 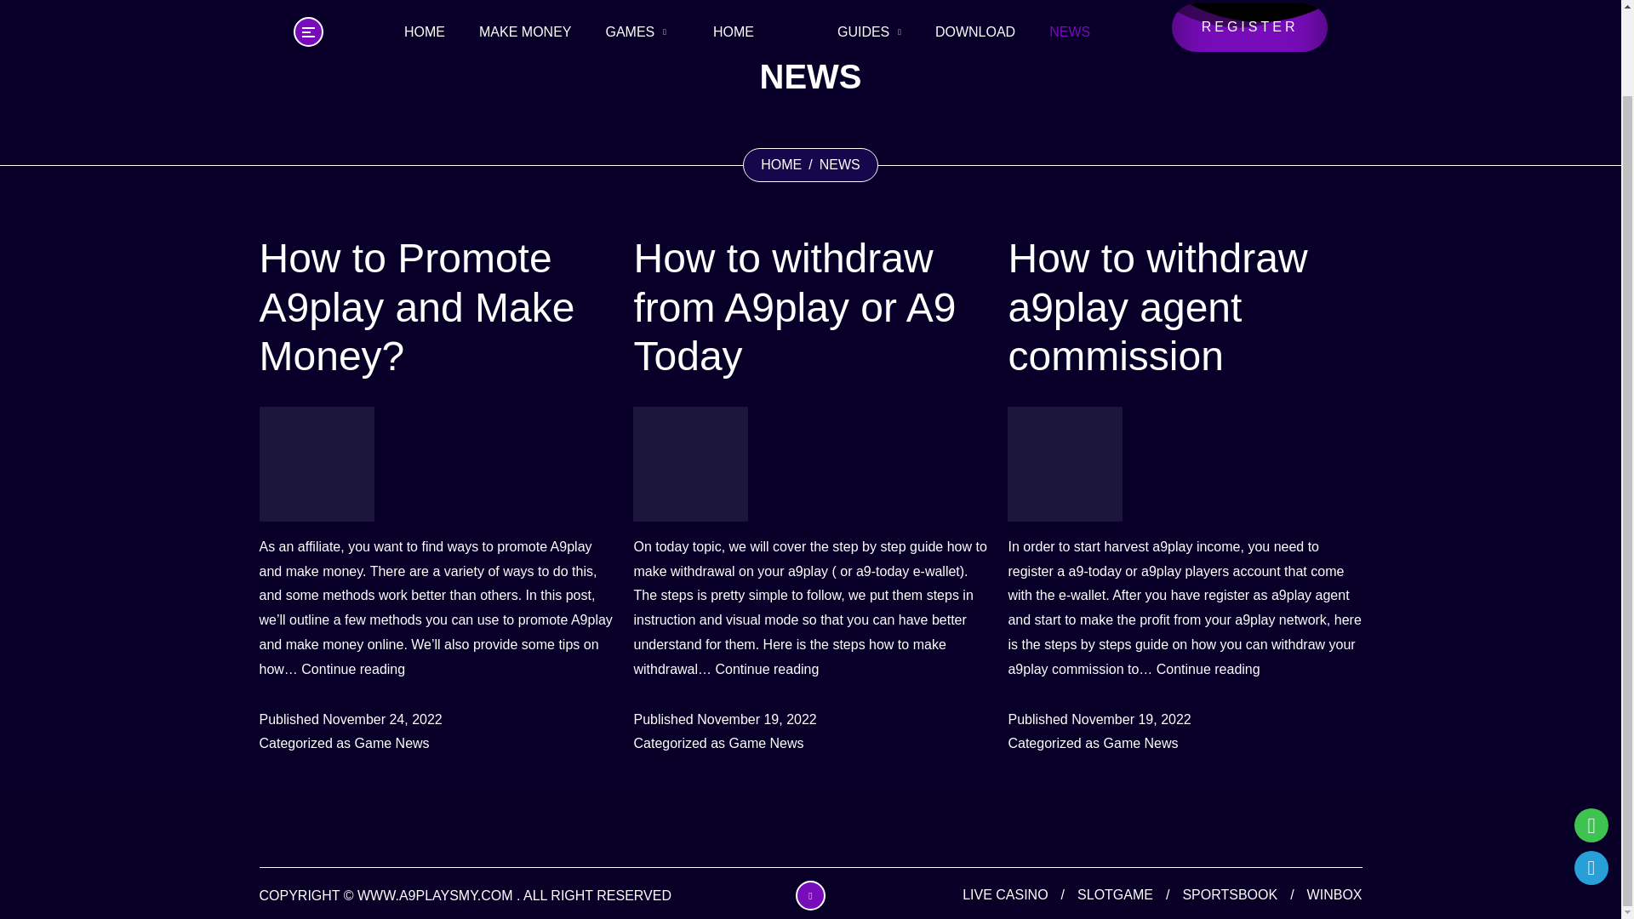 What do you see at coordinates (435, 895) in the screenshot?
I see `How to withdraw a9play agent commission` at bounding box center [435, 895].